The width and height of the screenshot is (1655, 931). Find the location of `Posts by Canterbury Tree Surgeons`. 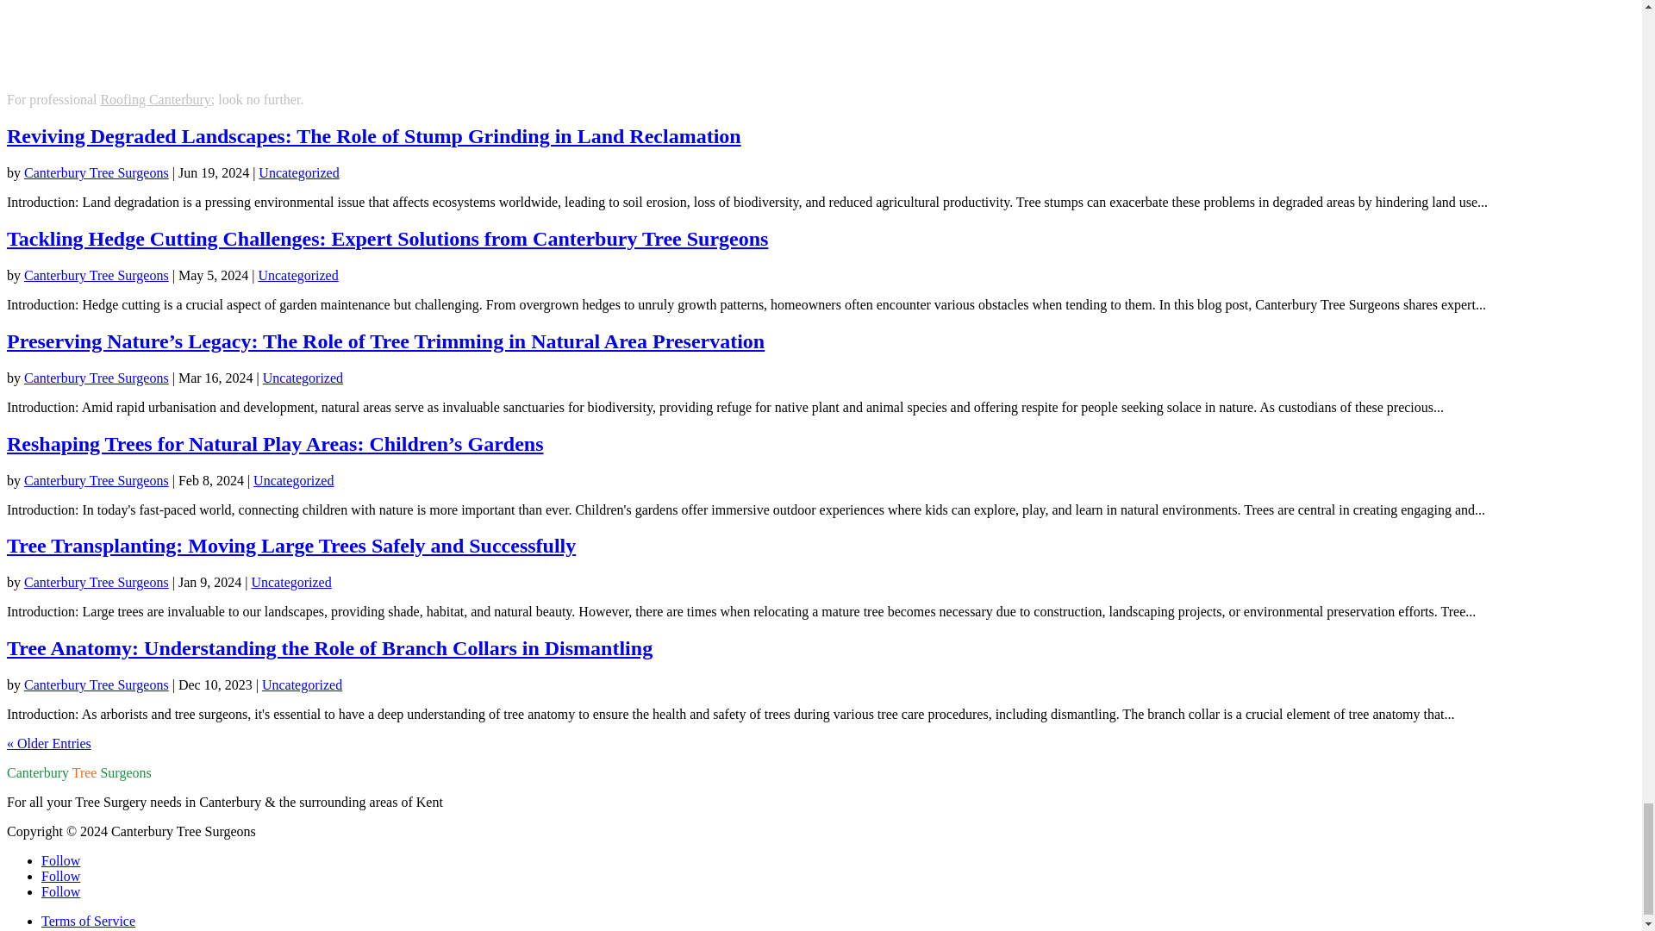

Posts by Canterbury Tree Surgeons is located at coordinates (97, 479).